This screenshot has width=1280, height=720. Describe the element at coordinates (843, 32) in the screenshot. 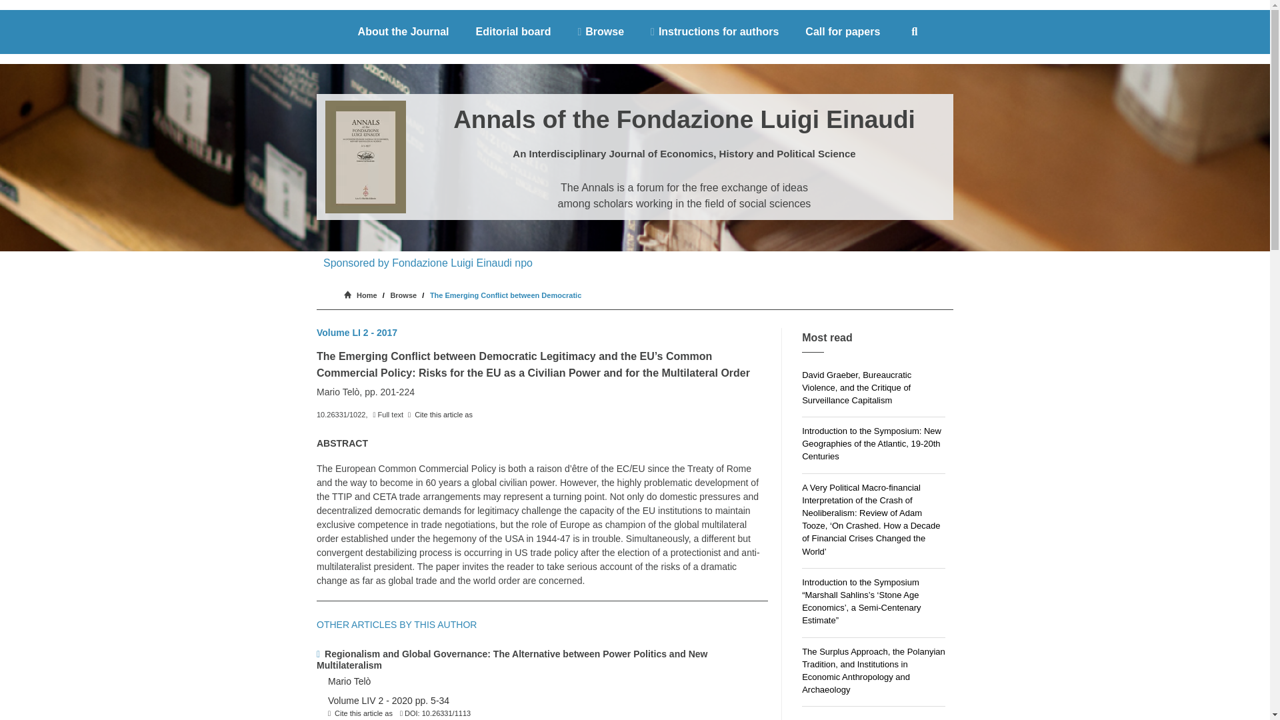

I see `Call for papers` at that location.